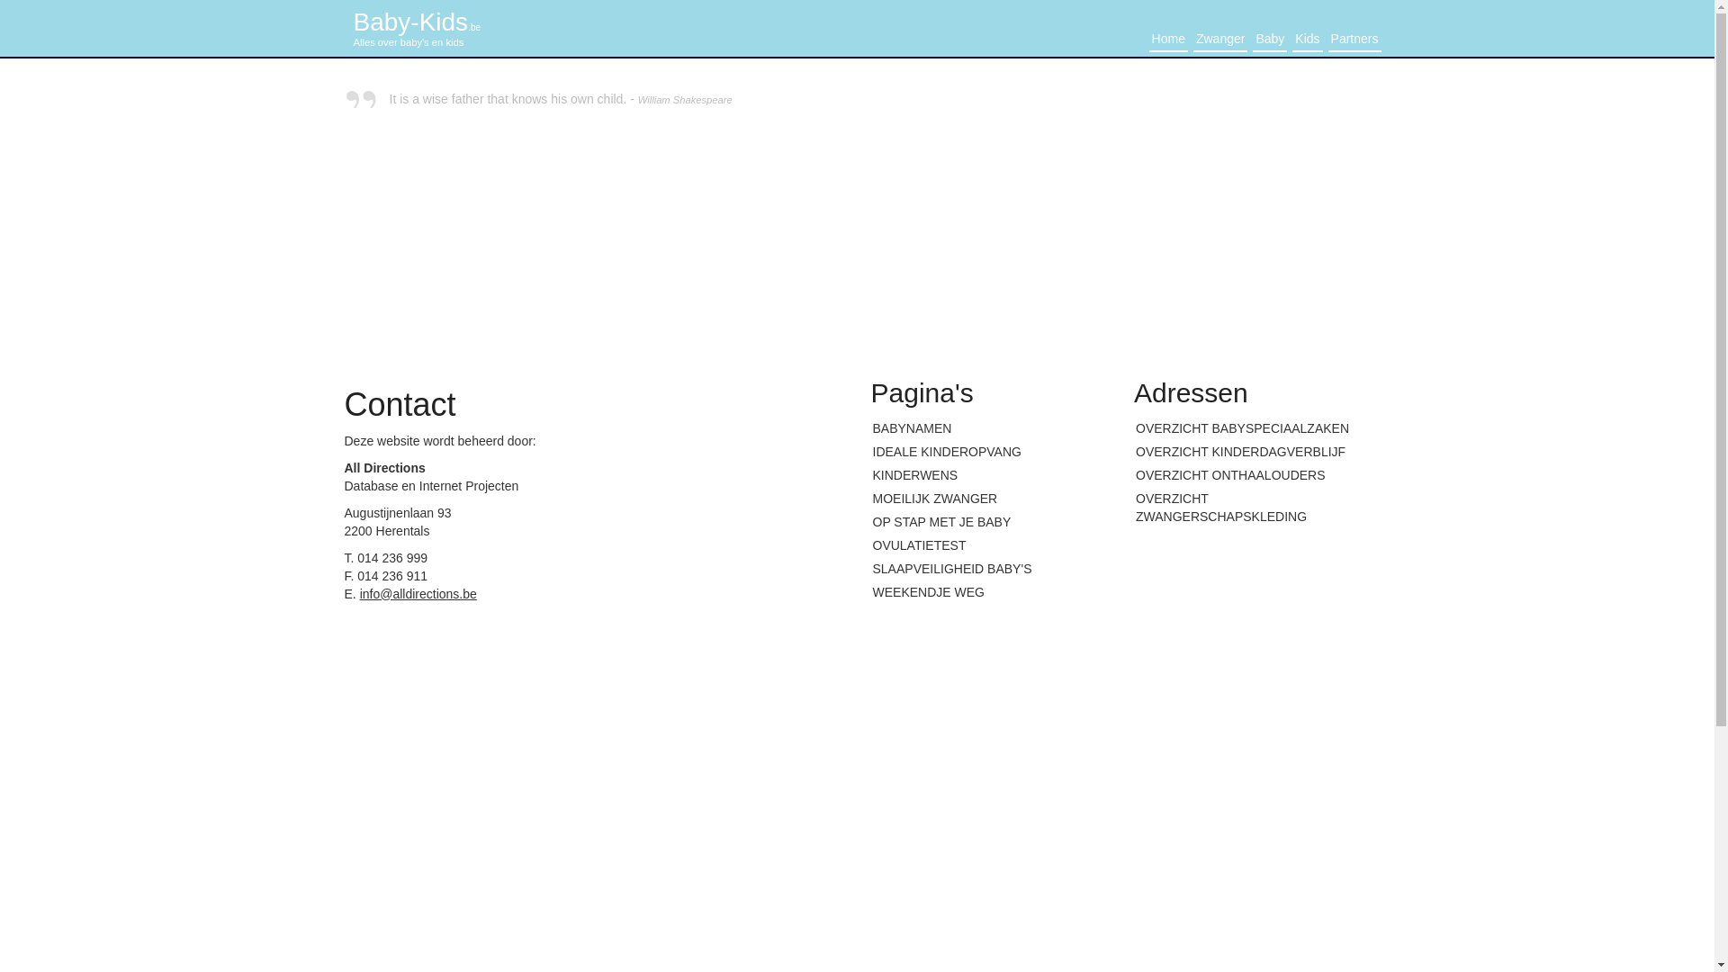 The image size is (1728, 972). What do you see at coordinates (990, 569) in the screenshot?
I see `SLAAPVEILIGHEID BABY'S` at bounding box center [990, 569].